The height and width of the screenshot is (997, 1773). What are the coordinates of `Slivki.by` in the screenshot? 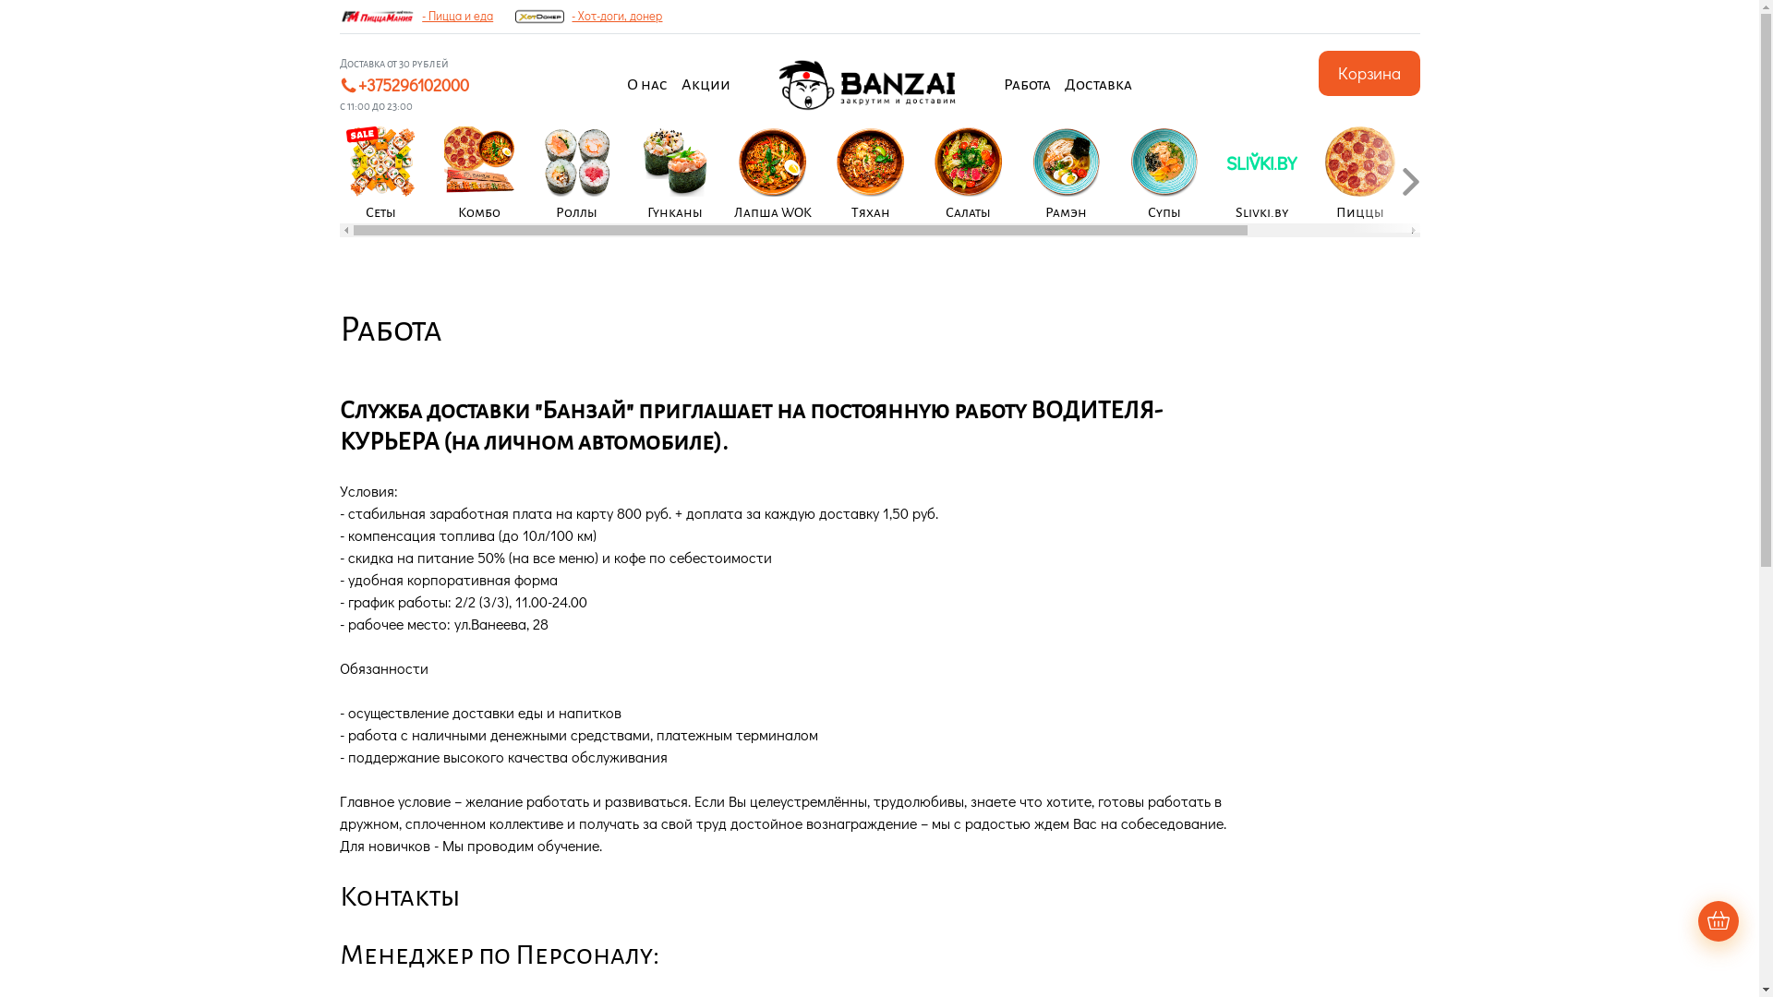 It's located at (1262, 175).